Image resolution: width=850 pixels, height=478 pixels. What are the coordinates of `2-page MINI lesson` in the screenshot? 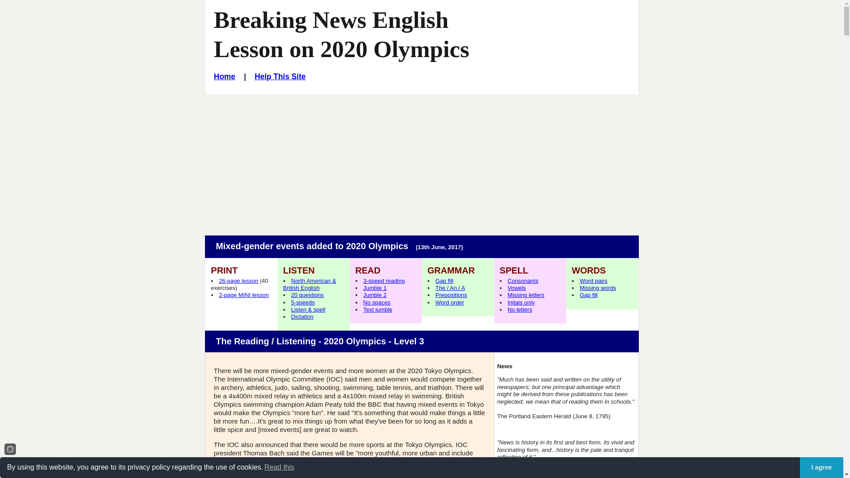 It's located at (243, 295).